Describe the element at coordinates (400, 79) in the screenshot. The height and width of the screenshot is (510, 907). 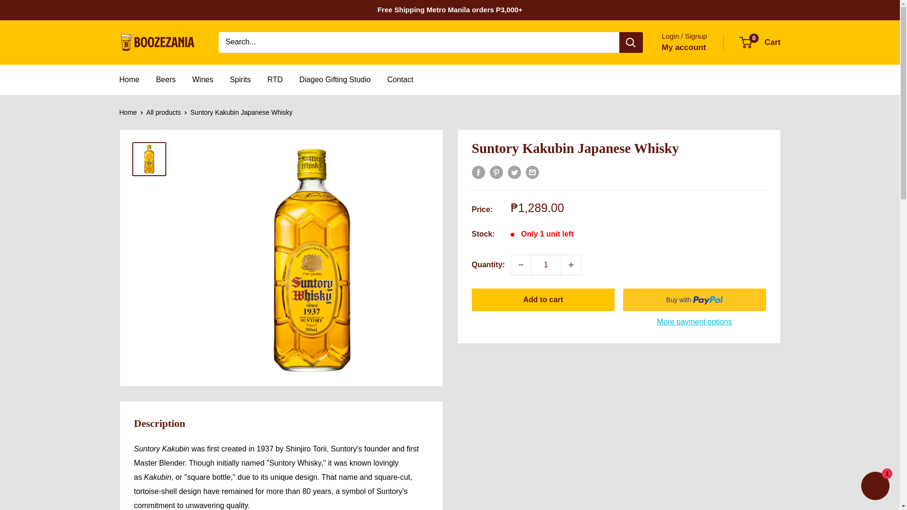
I see `Wines` at that location.